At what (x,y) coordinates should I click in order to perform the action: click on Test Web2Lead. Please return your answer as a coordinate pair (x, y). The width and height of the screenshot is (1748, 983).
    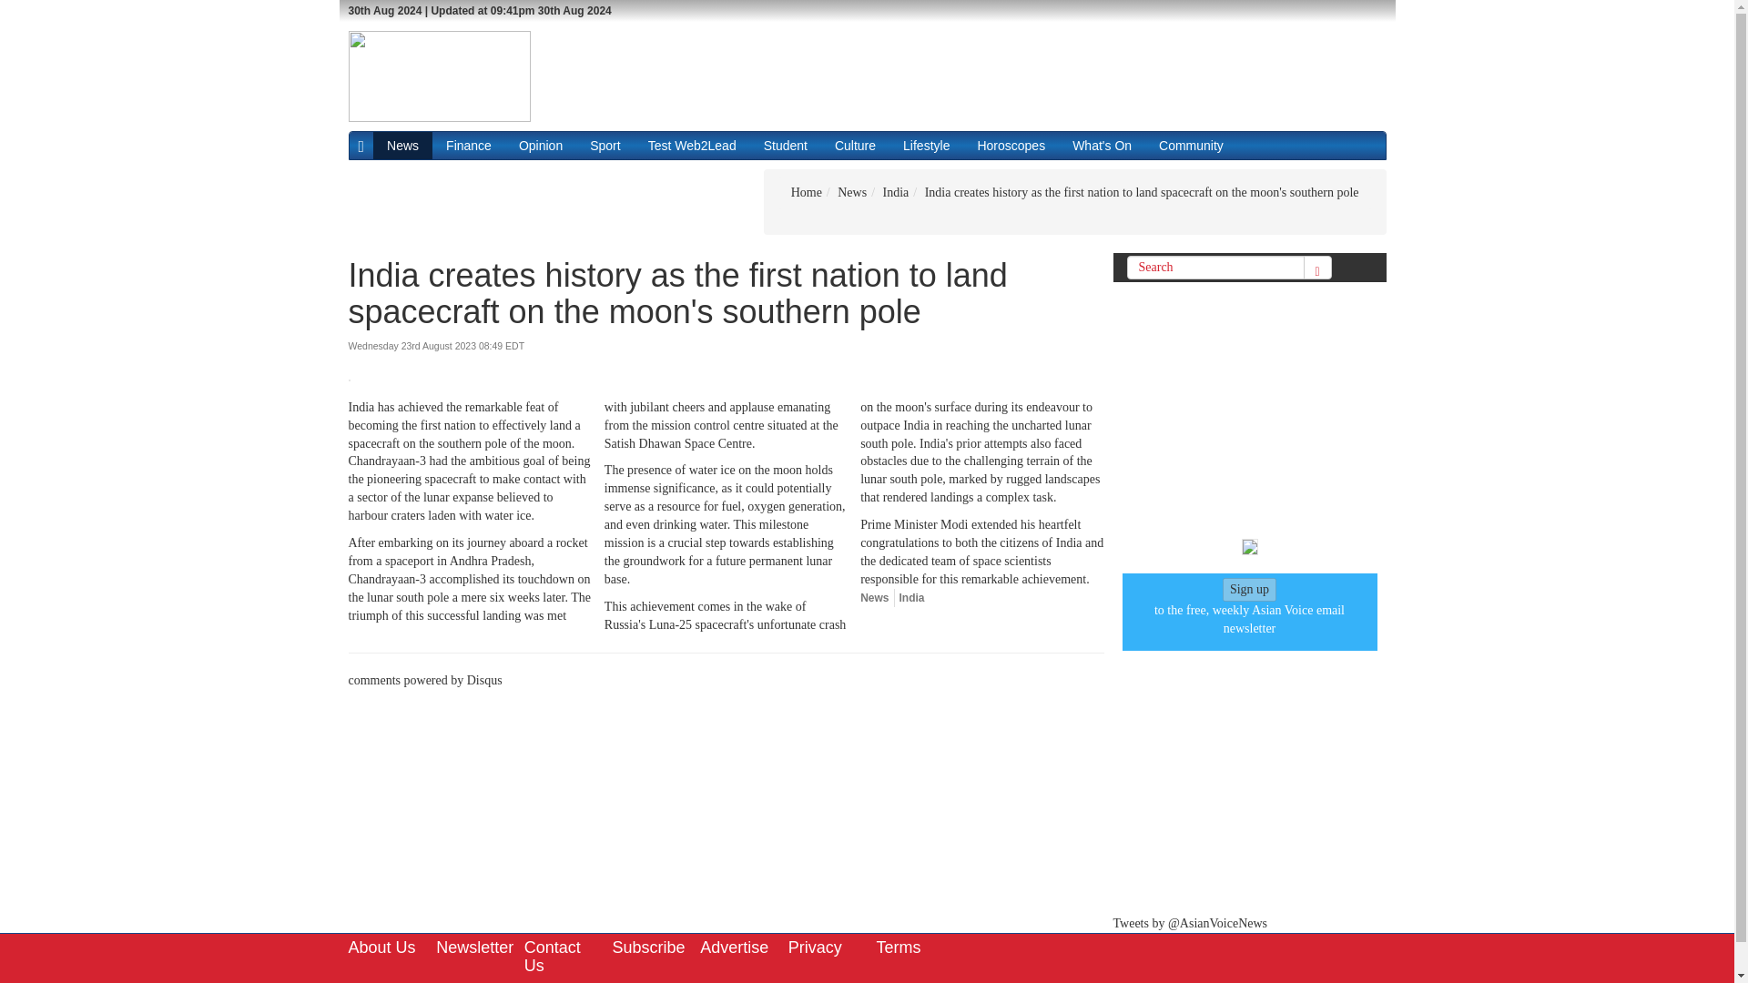
    Looking at the image, I should click on (692, 145).